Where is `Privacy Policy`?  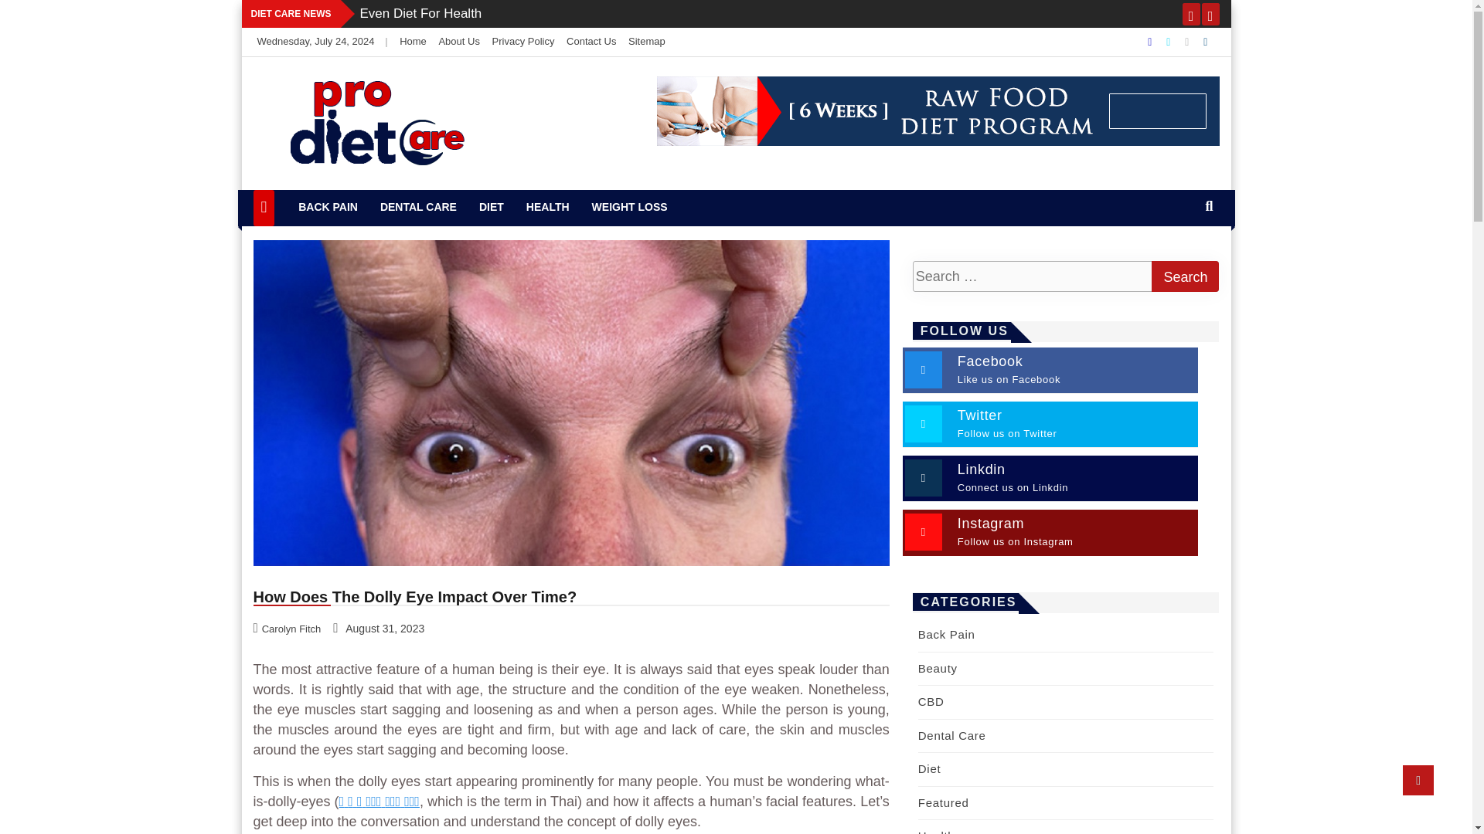
Privacy Policy is located at coordinates (524, 41).